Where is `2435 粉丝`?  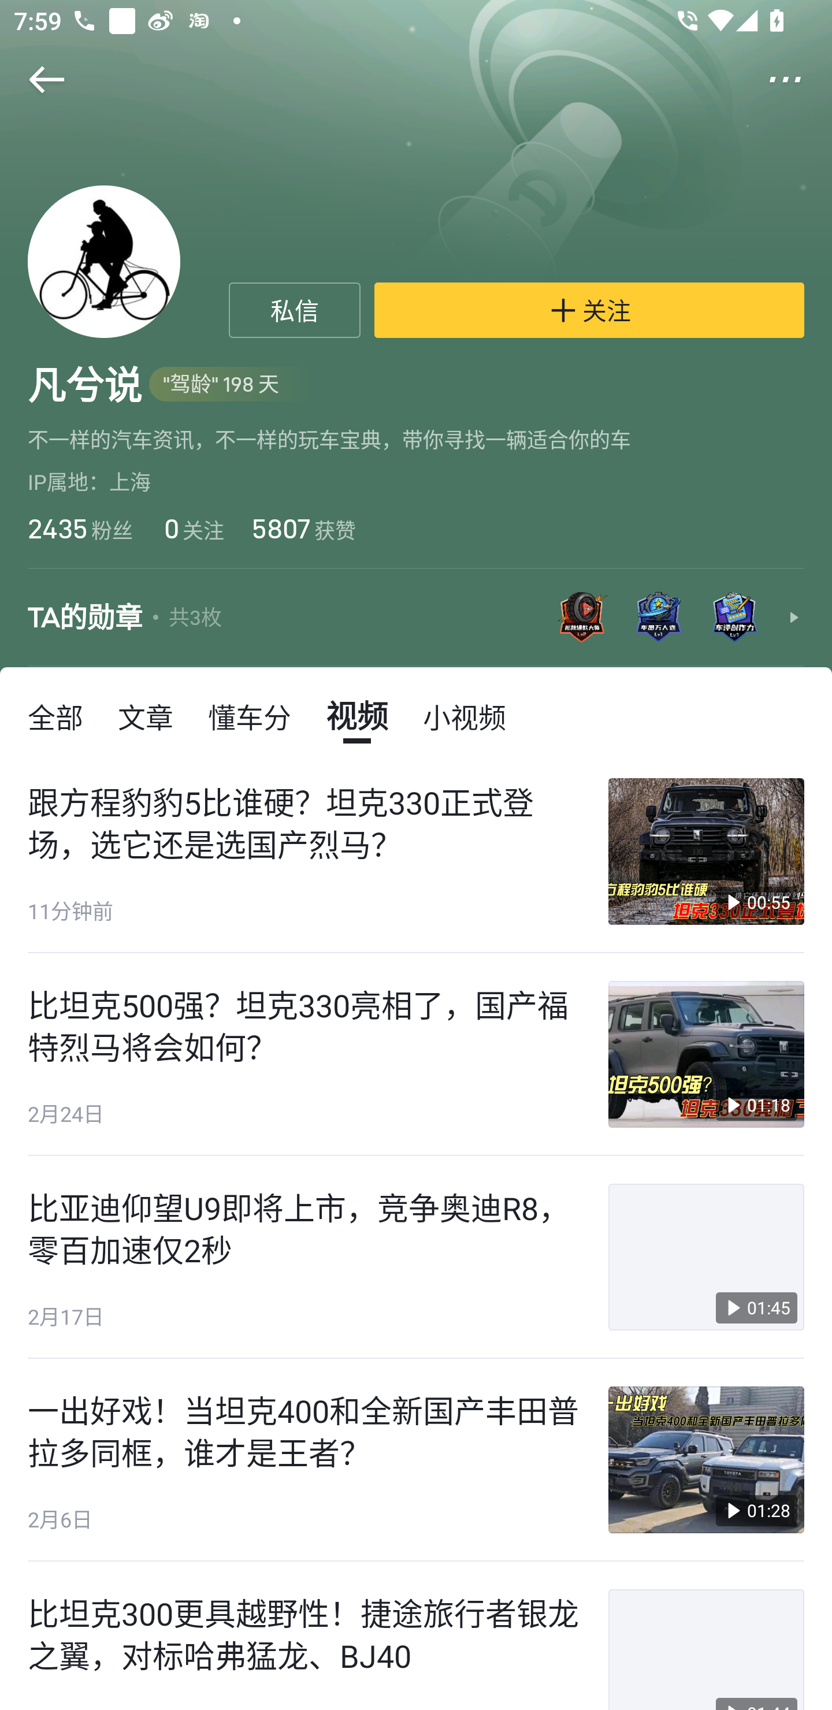 2435 粉丝 is located at coordinates (80, 528).